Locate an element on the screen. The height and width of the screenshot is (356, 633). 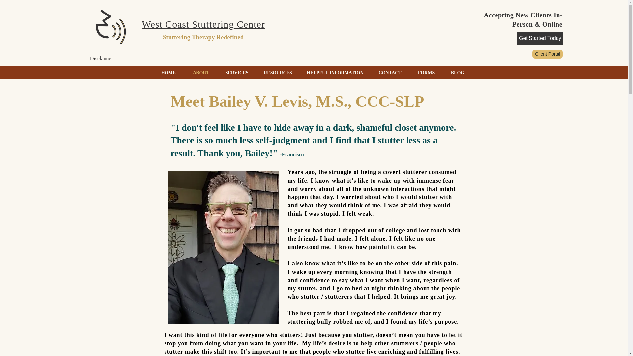
ABOUT is located at coordinates (201, 73).